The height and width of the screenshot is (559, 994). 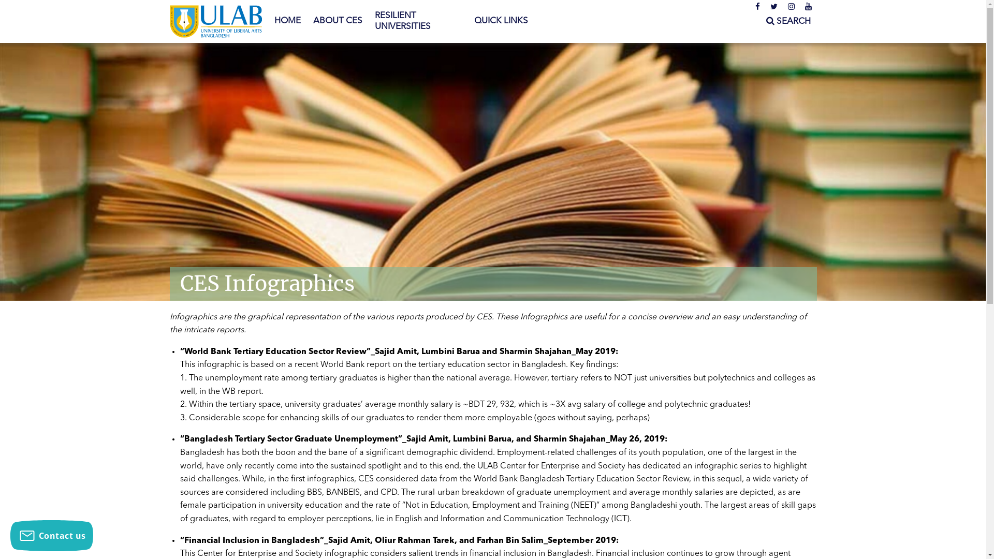 What do you see at coordinates (788, 22) in the screenshot?
I see `SEARCH` at bounding box center [788, 22].